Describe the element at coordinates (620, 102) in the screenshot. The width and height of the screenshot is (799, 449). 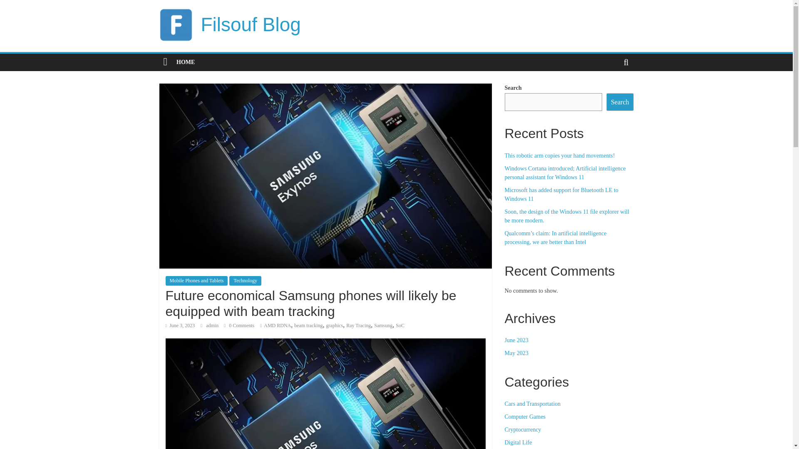
I see `Search` at that location.